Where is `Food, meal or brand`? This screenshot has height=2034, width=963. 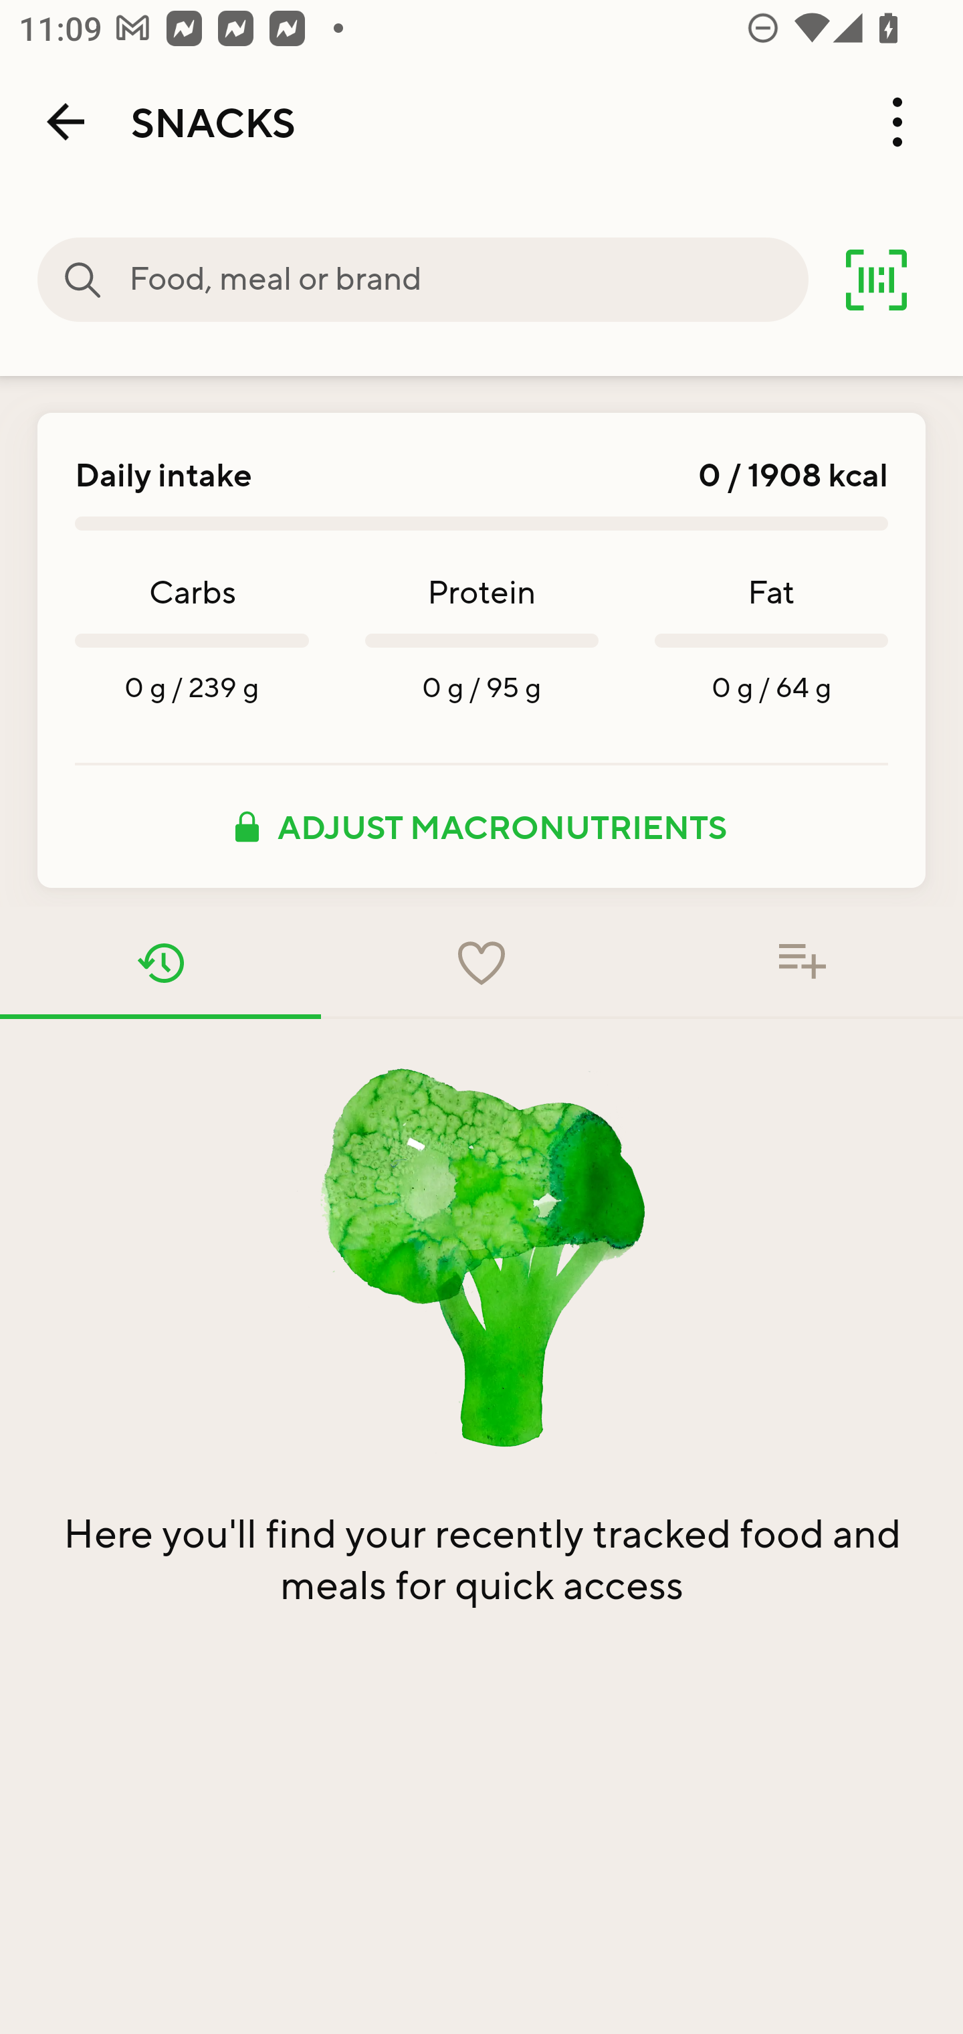
Food, meal or brand is located at coordinates (83, 280).